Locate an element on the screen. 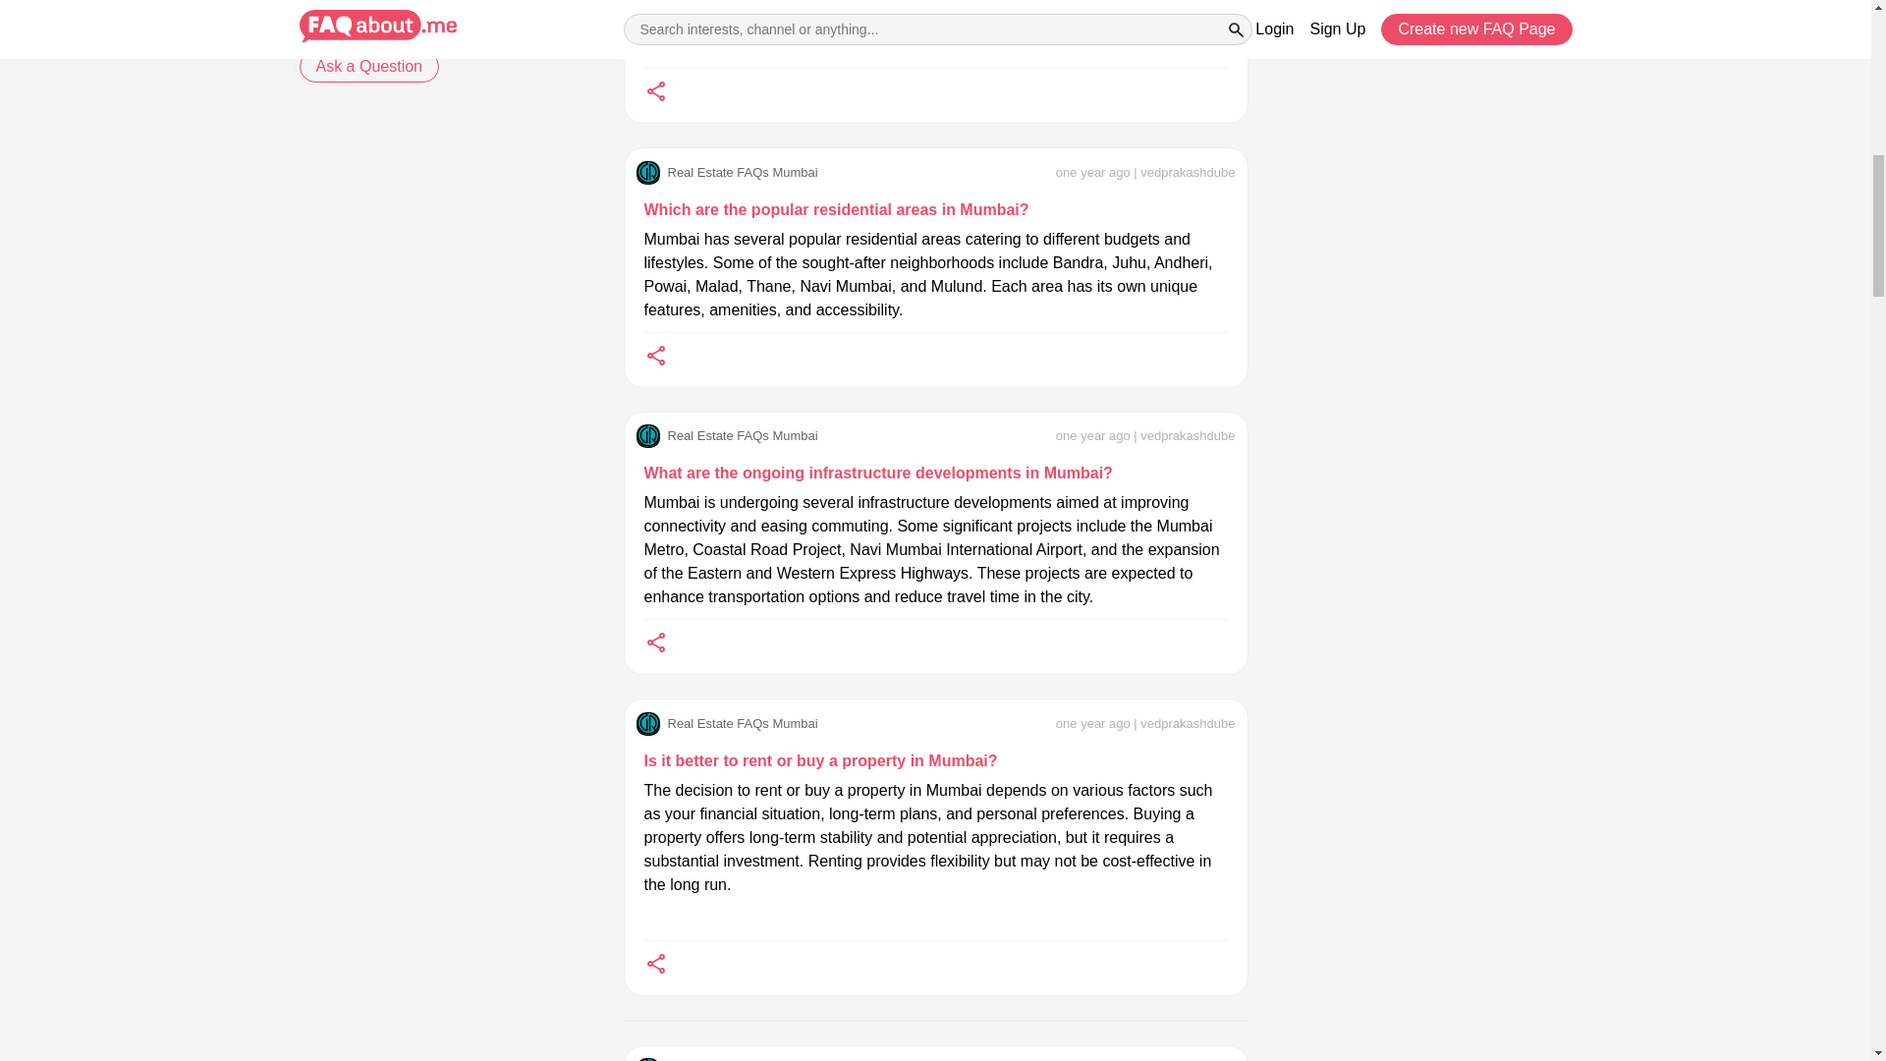 This screenshot has width=1886, height=1061. Real Estate FAQs Mumbai is located at coordinates (727, 172).